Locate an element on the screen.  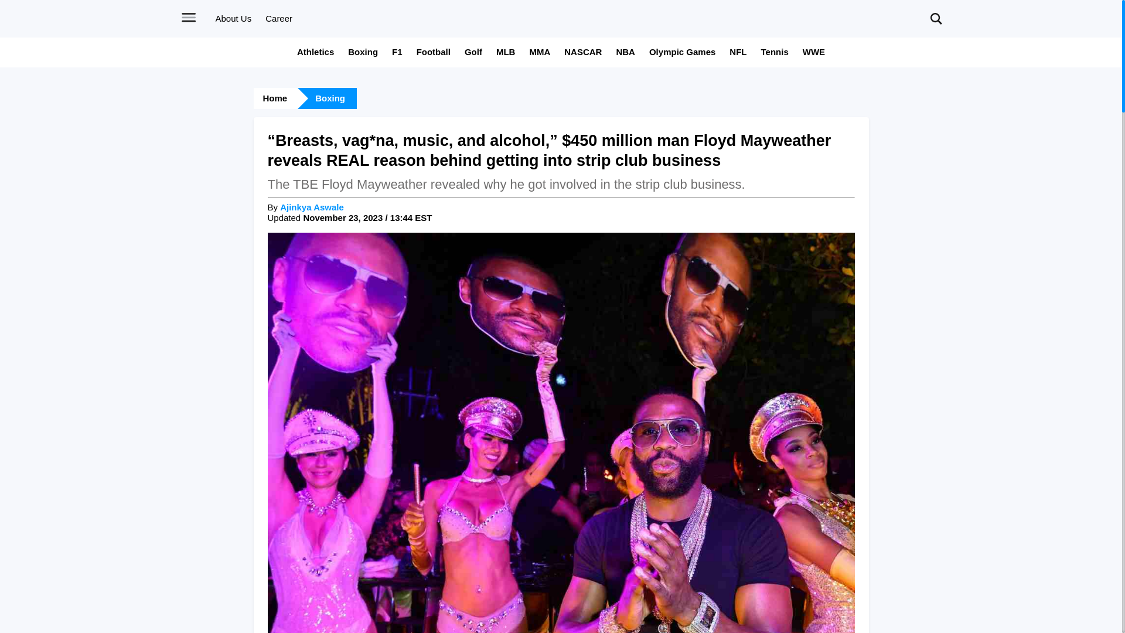
Golf is located at coordinates (473, 52).